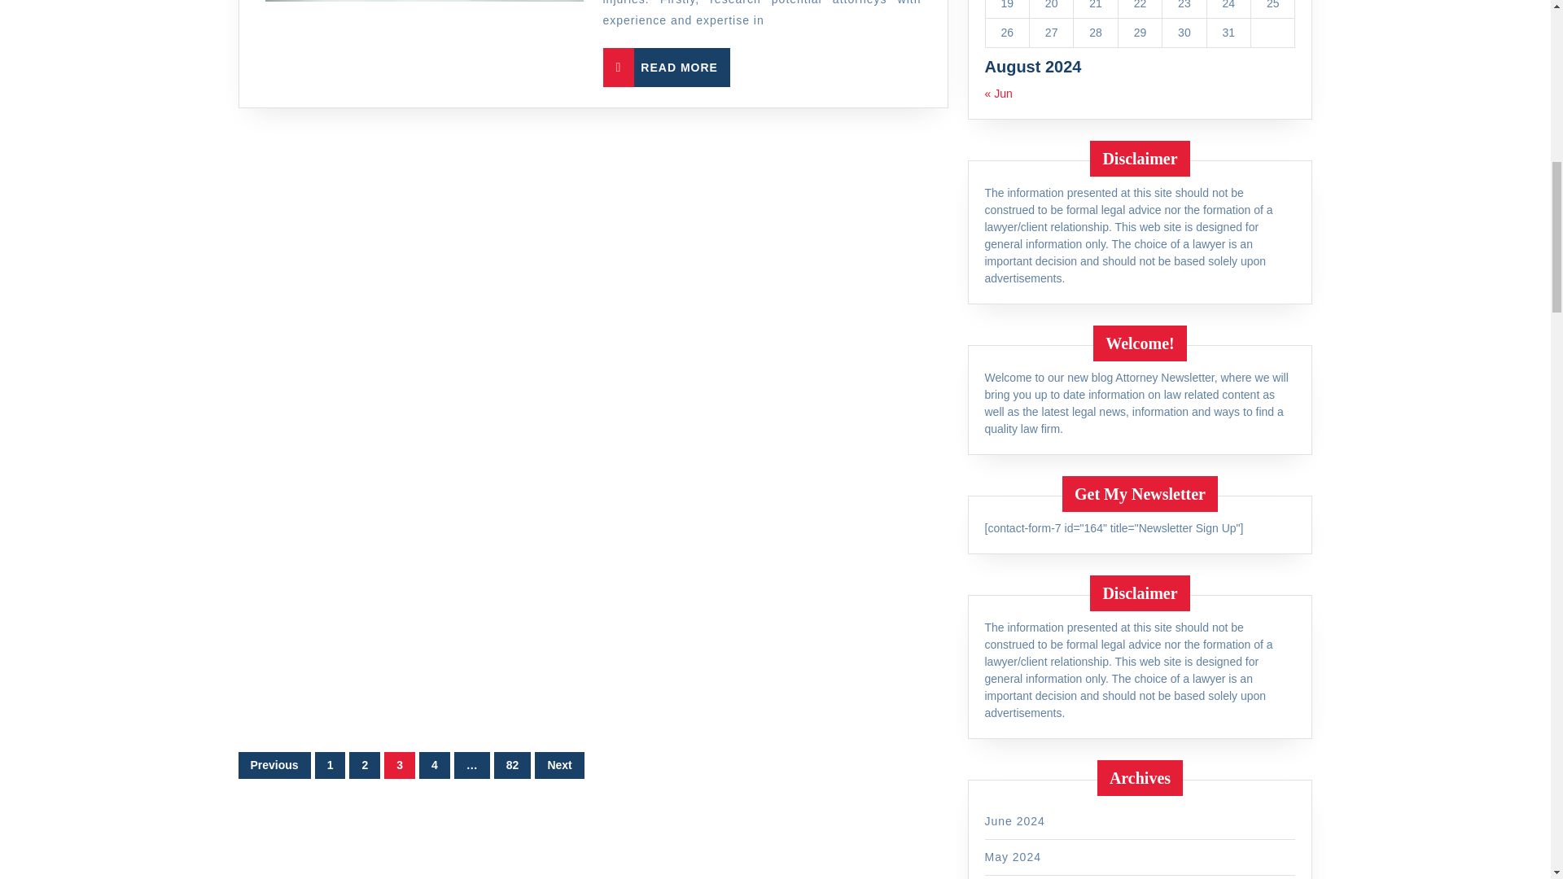 Image resolution: width=1563 pixels, height=879 pixels. What do you see at coordinates (364, 765) in the screenshot?
I see `1` at bounding box center [364, 765].